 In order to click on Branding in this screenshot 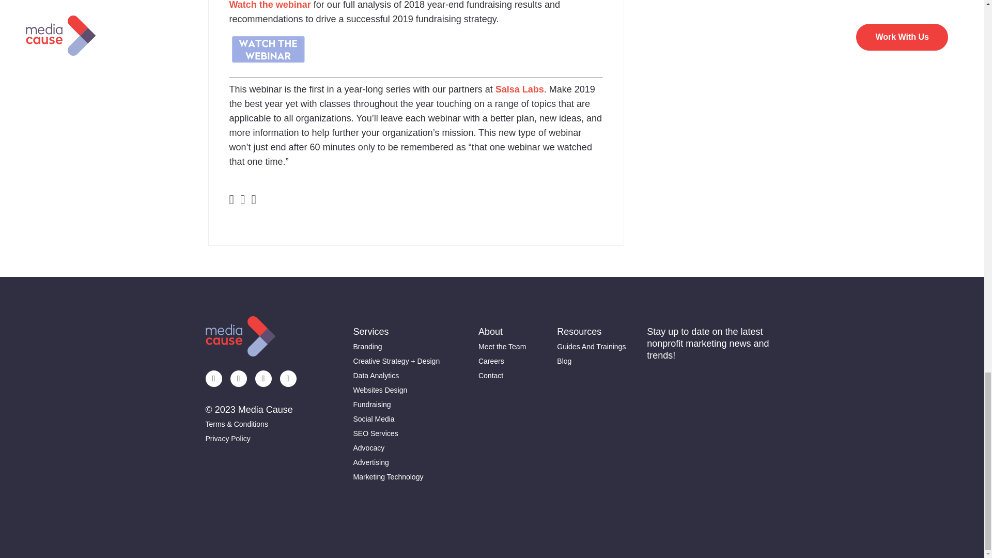, I will do `click(397, 346)`.